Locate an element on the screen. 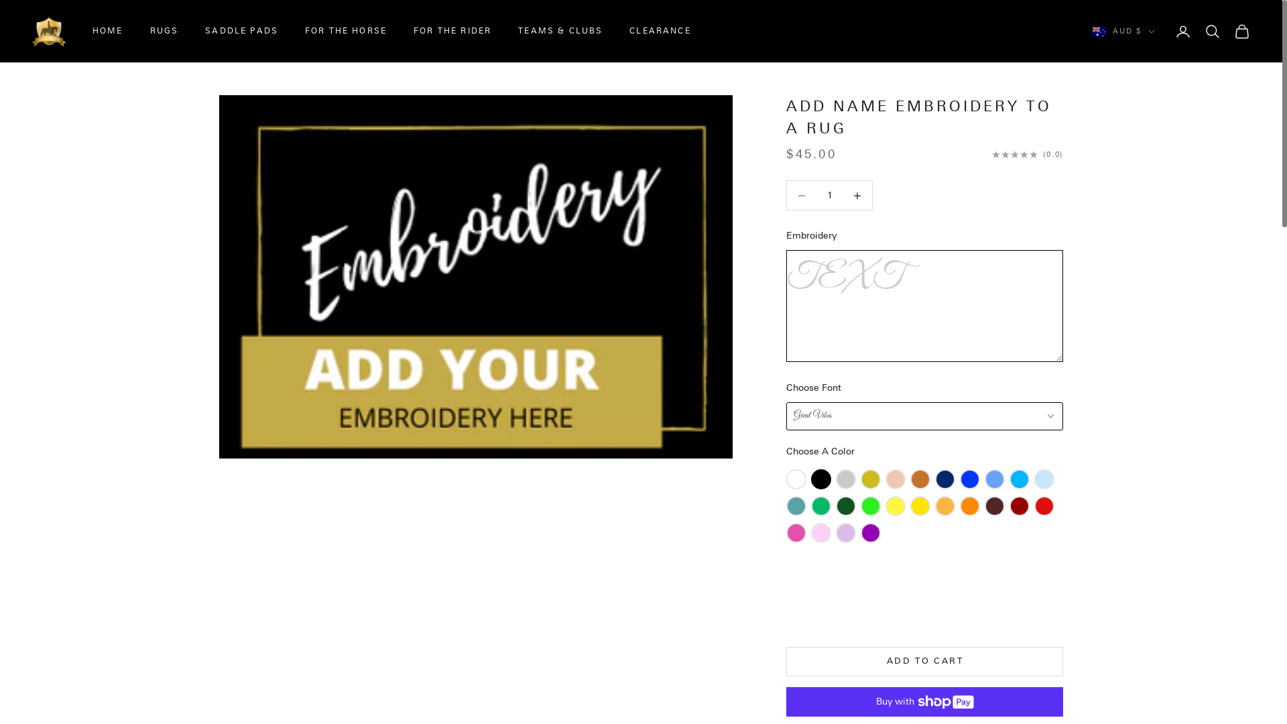 The image size is (1287, 724). Open account page is located at coordinates (1183, 32).